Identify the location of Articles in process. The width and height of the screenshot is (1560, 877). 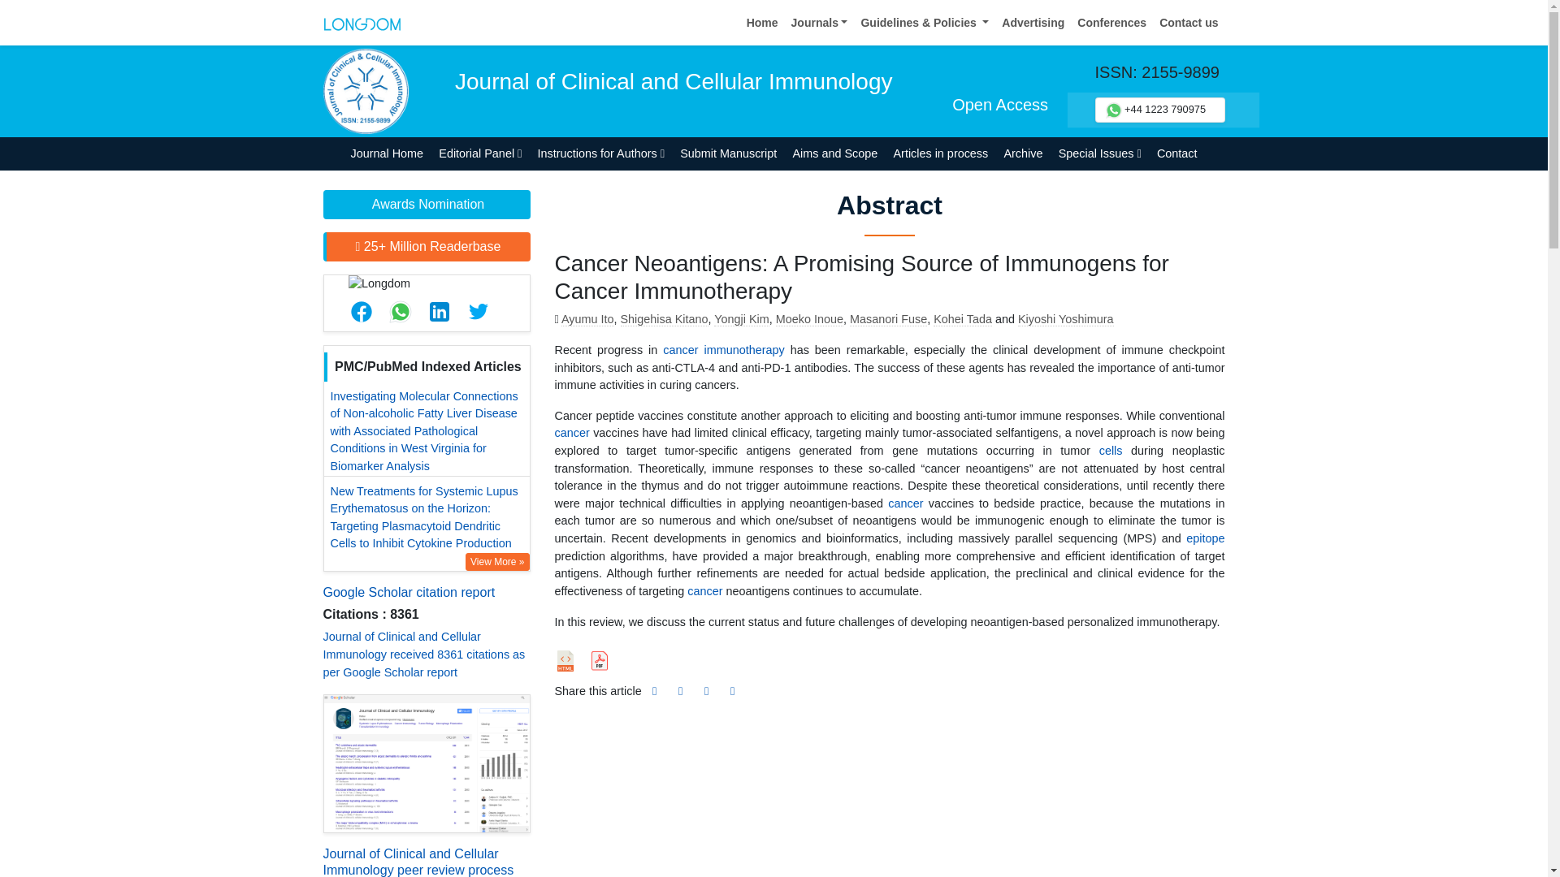
(941, 153).